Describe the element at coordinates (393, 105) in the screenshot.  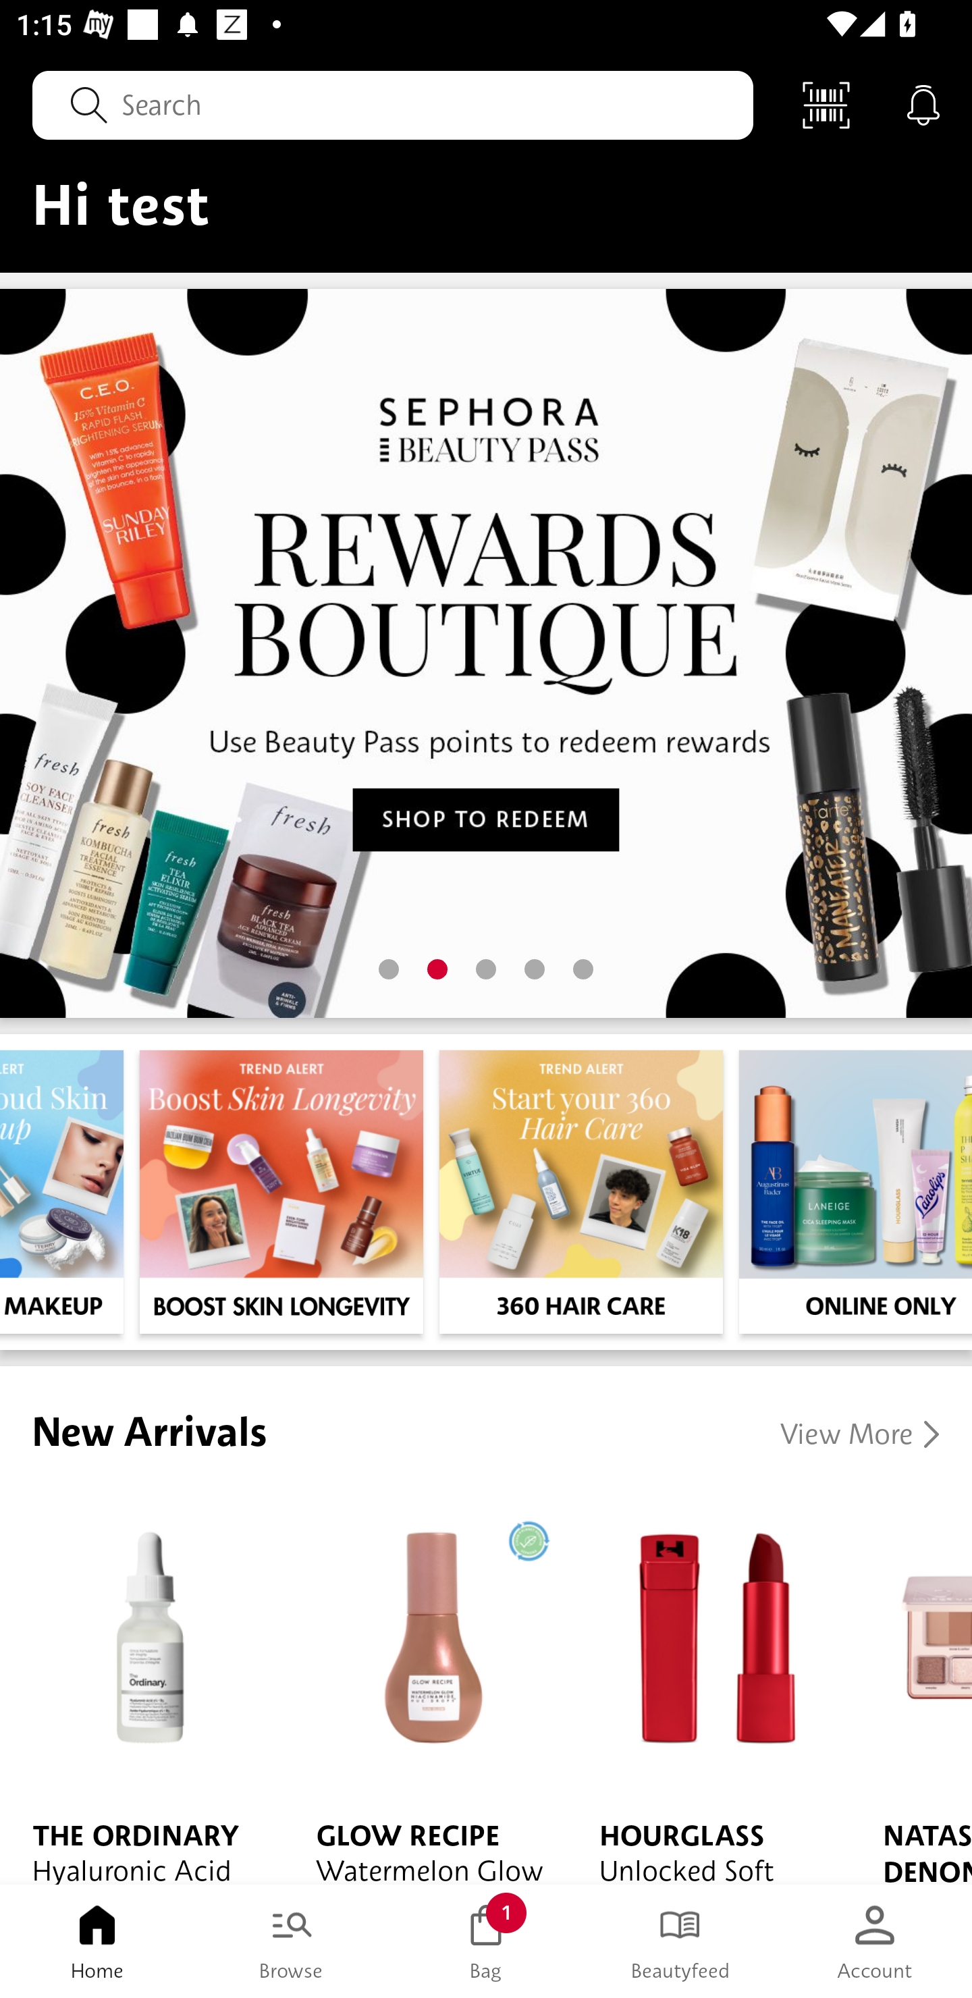
I see `Search` at that location.